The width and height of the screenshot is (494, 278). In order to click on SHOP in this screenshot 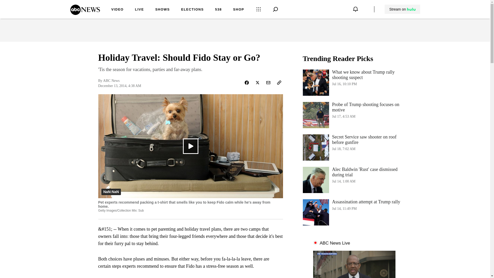, I will do `click(402, 9)`.